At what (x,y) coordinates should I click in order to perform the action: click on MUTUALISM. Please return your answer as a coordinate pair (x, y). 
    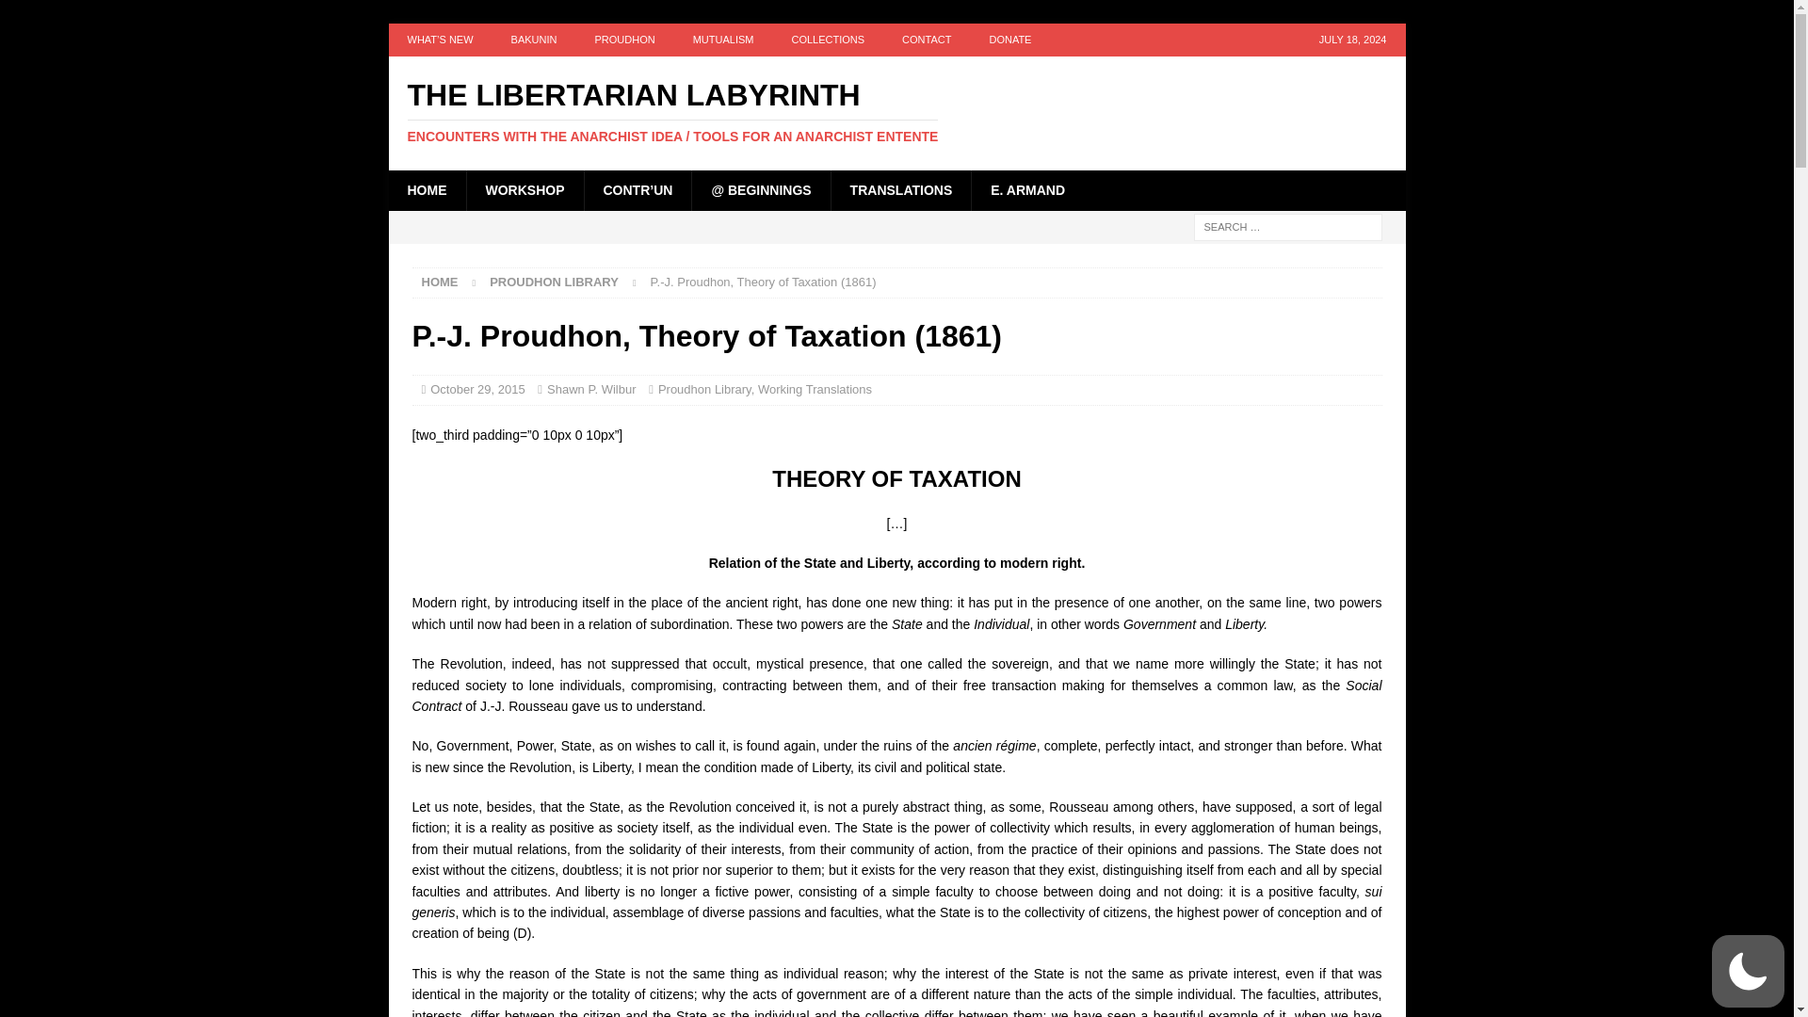
    Looking at the image, I should click on (723, 40).